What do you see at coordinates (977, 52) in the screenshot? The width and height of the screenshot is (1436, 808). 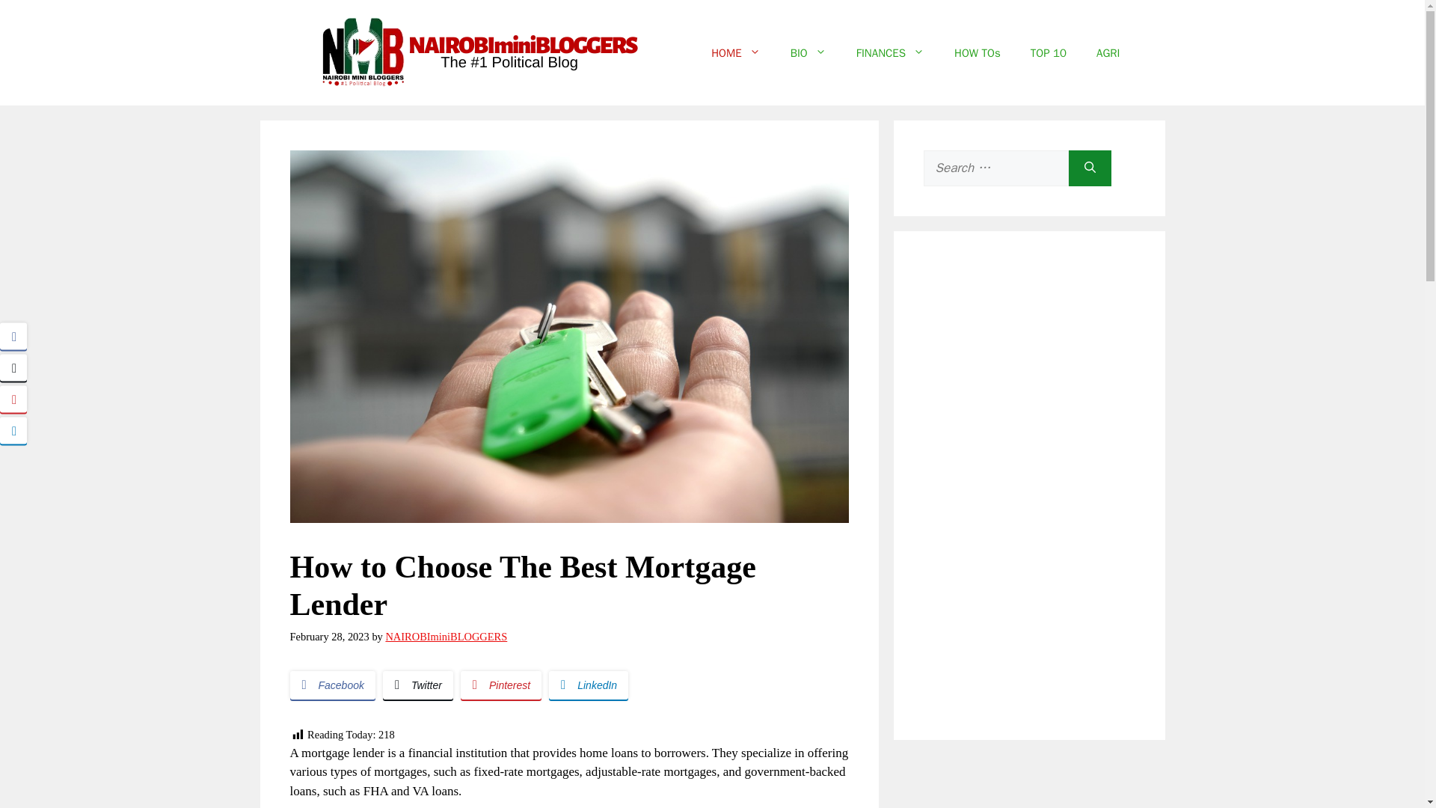 I see `HOW TOs` at bounding box center [977, 52].